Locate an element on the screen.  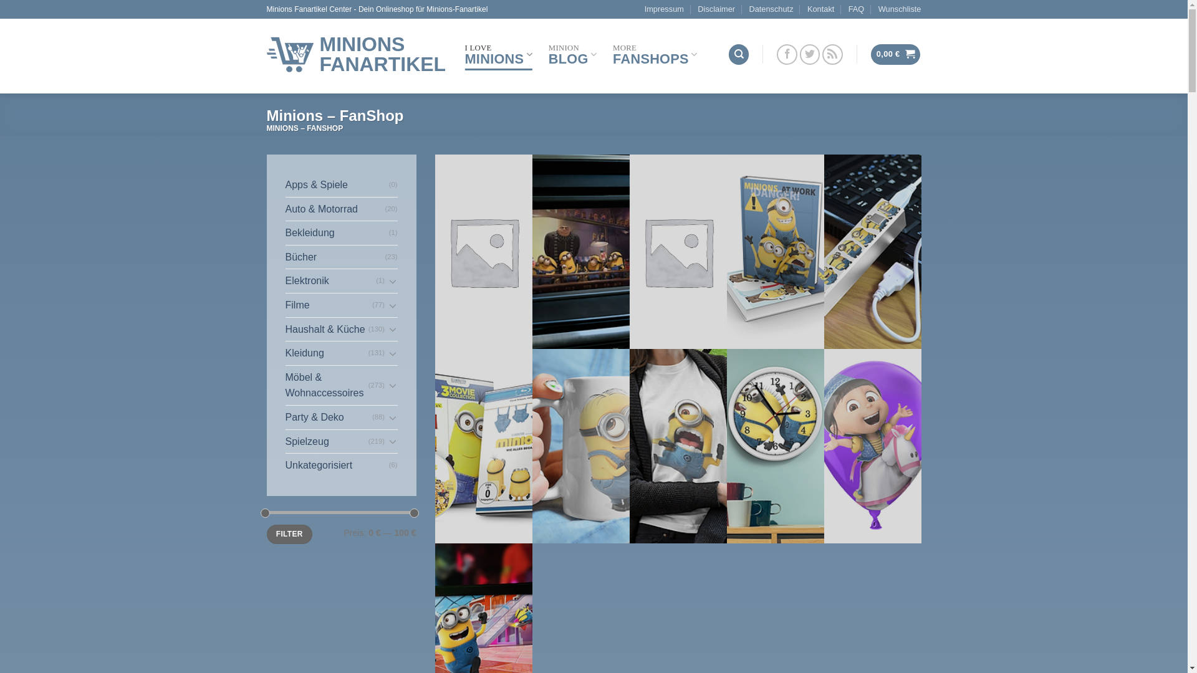
Wunschliste is located at coordinates (900, 9).